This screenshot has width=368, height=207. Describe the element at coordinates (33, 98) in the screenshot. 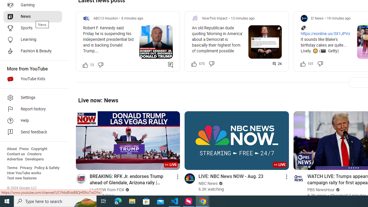

I see `Settings` at that location.